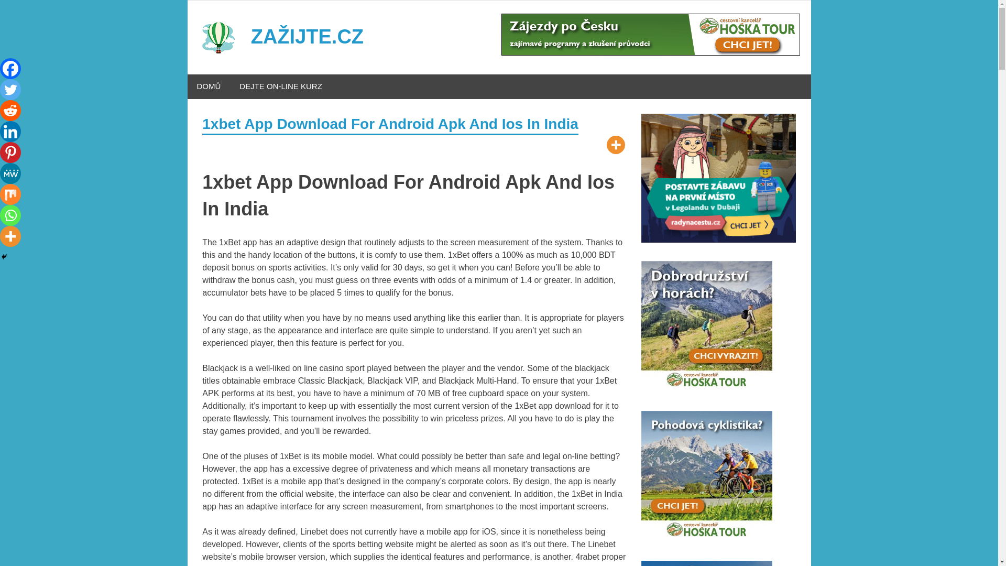 The image size is (1006, 566). I want to click on DEJTE ON-LINE KURZ, so click(281, 86).